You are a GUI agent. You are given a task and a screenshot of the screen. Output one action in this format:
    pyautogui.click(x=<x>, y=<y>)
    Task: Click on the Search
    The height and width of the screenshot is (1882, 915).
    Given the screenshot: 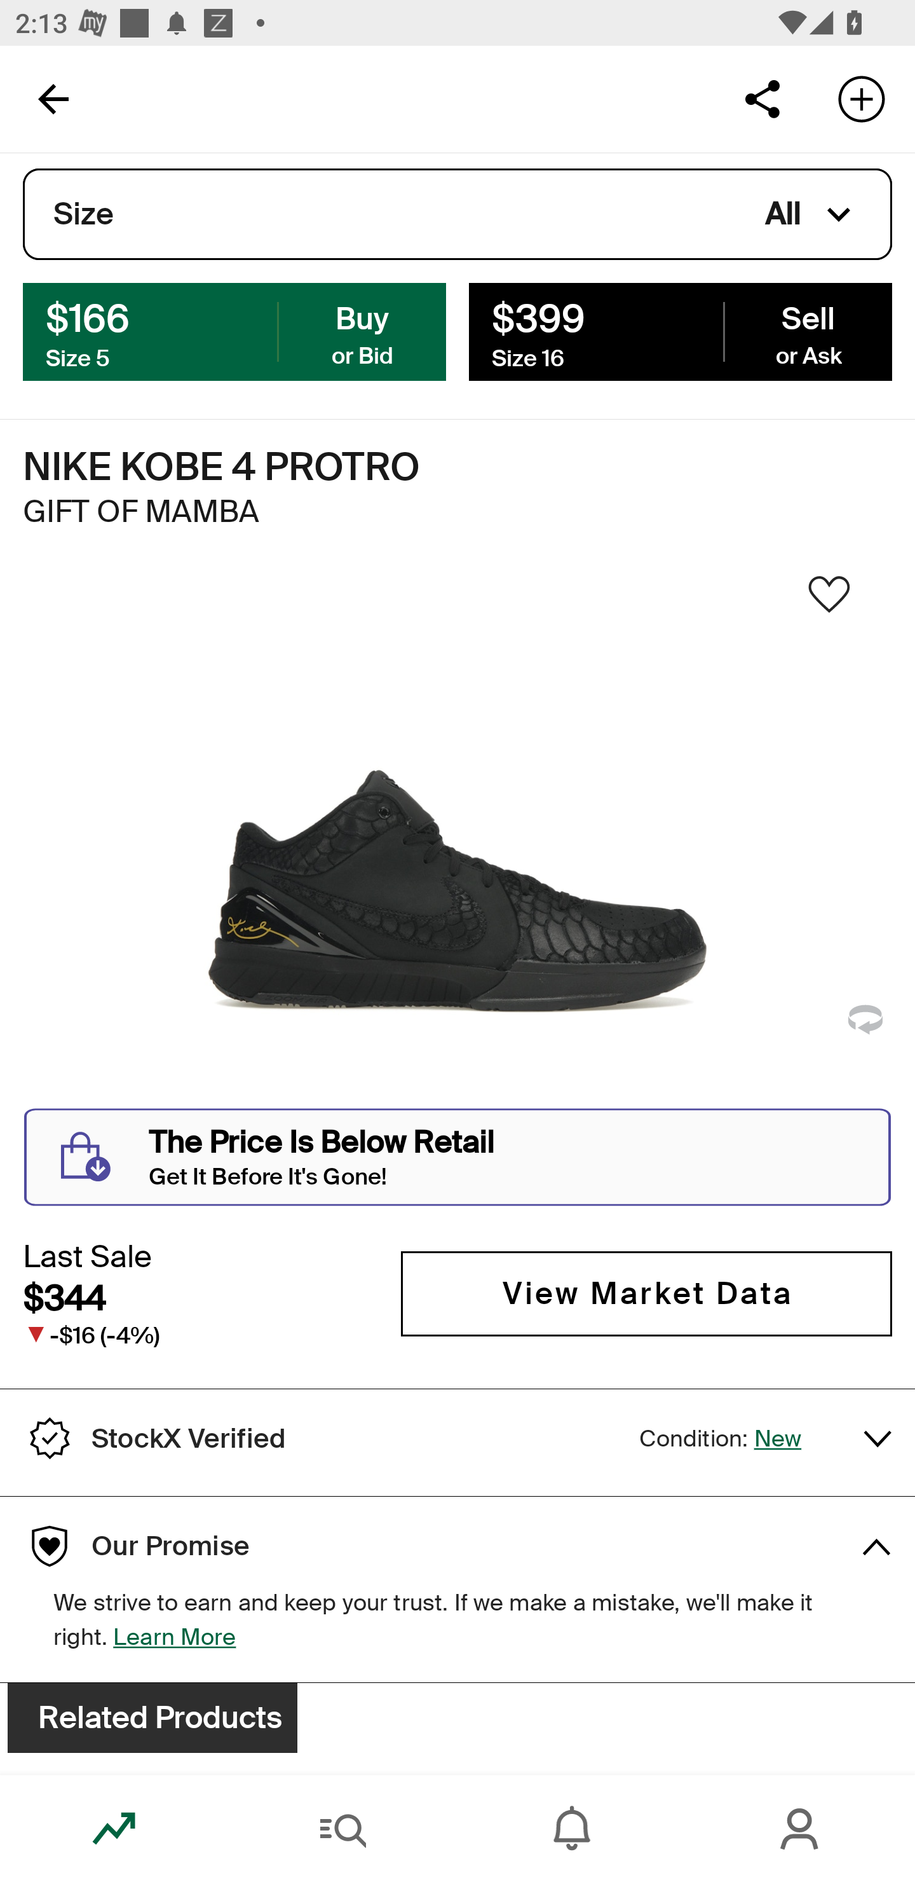 What is the action you would take?
    pyautogui.click(x=343, y=1829)
    